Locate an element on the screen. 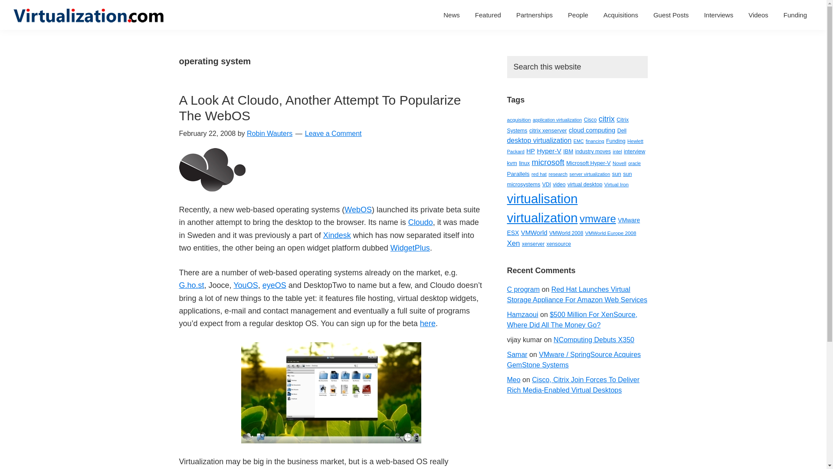  eyeOS is located at coordinates (274, 285).